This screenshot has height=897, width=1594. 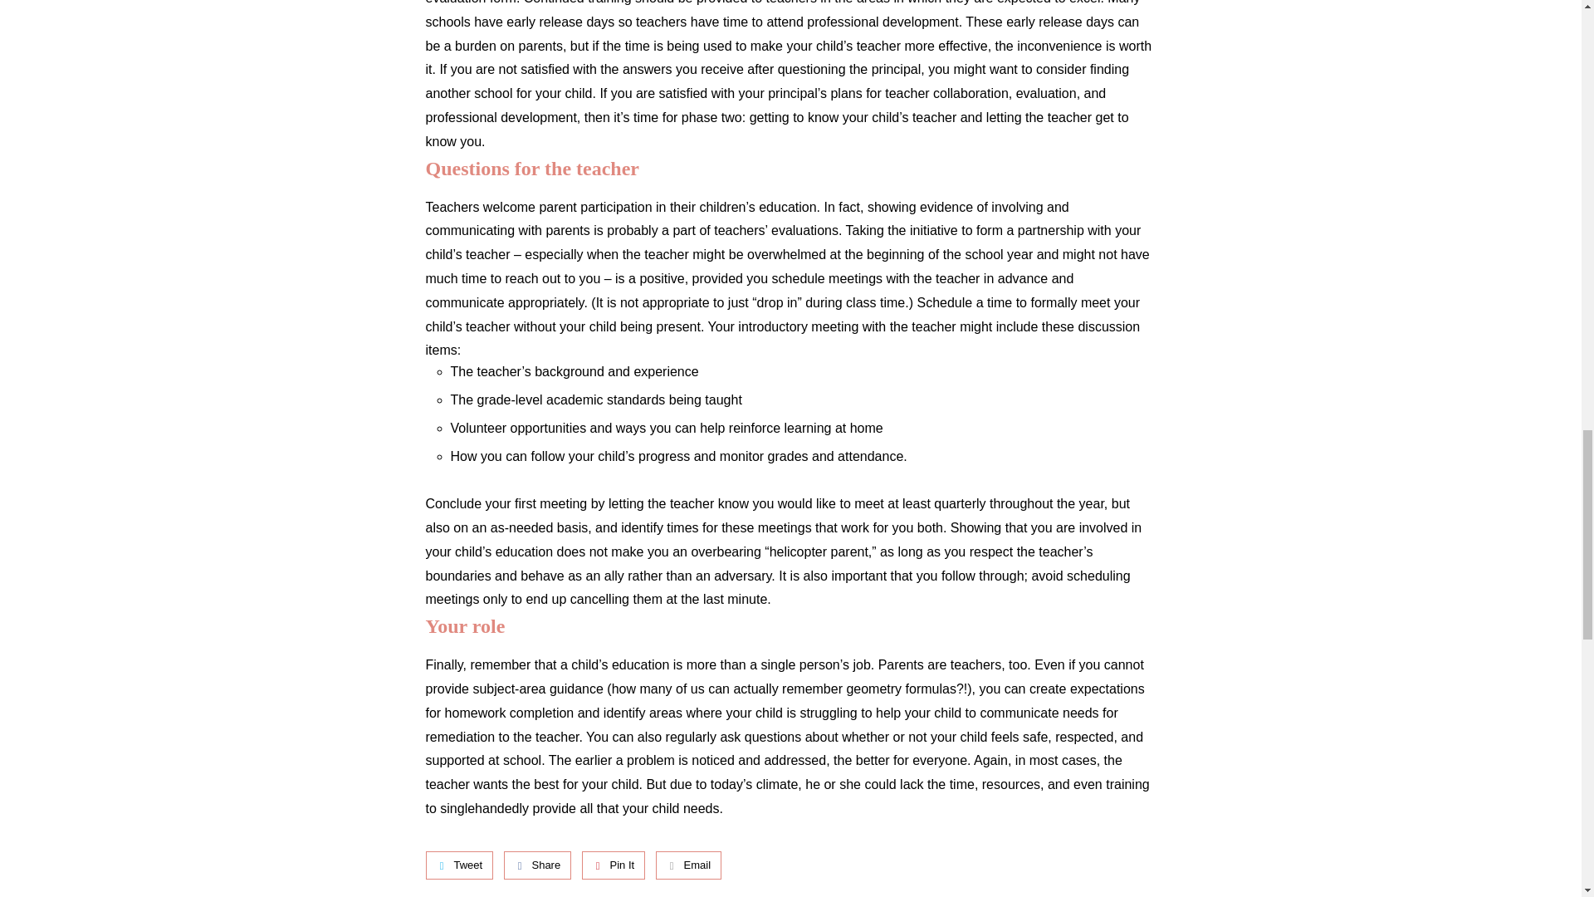 I want to click on Share this on Twitter, so click(x=458, y=865).